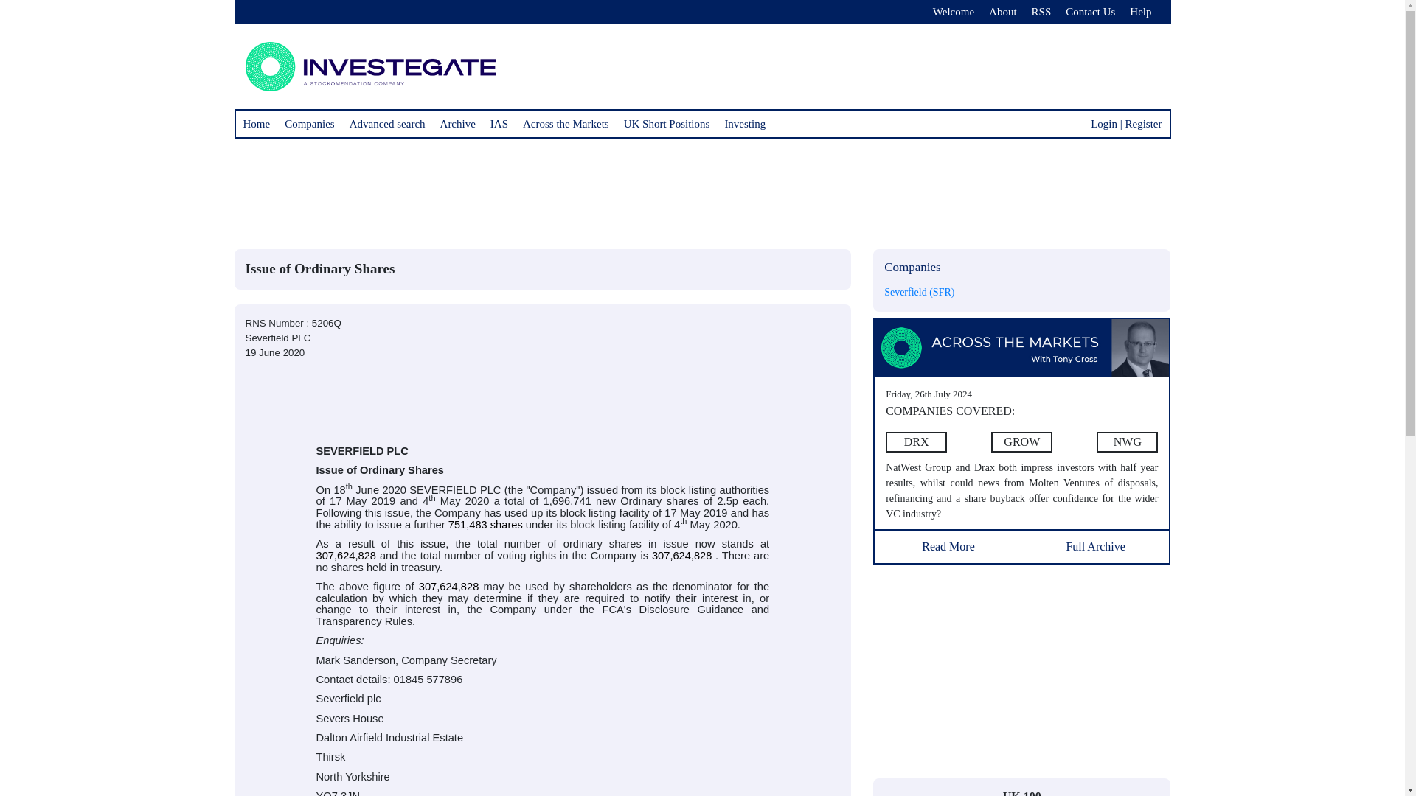 This screenshot has height=796, width=1416. Describe the element at coordinates (948, 542) in the screenshot. I see `Read the full Article HERE` at that location.